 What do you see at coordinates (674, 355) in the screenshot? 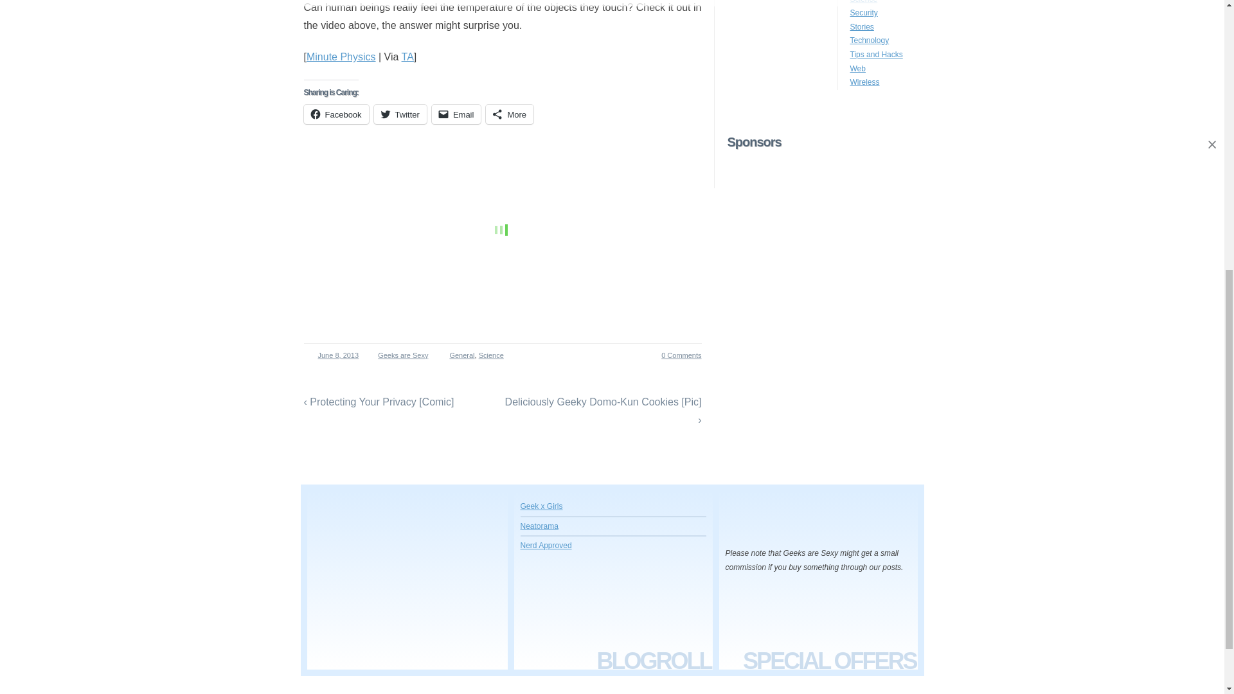
I see `0 Comments` at bounding box center [674, 355].